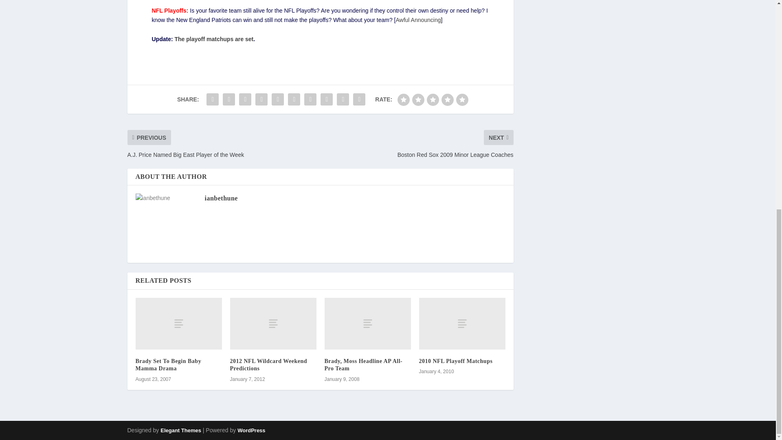 Image resolution: width=782 pixels, height=440 pixels. Describe the element at coordinates (261, 99) in the screenshot. I see `Share "NFL Playoff Scenarios Week 17" via Tumblr` at that location.